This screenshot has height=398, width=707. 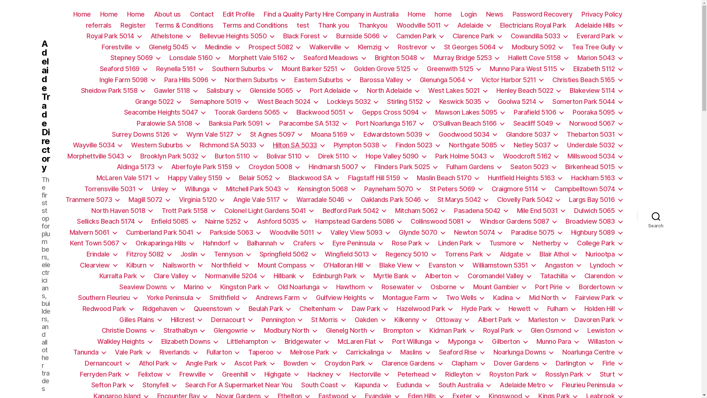 What do you see at coordinates (440, 221) in the screenshot?
I see `Collinswood 5081` at bounding box center [440, 221].